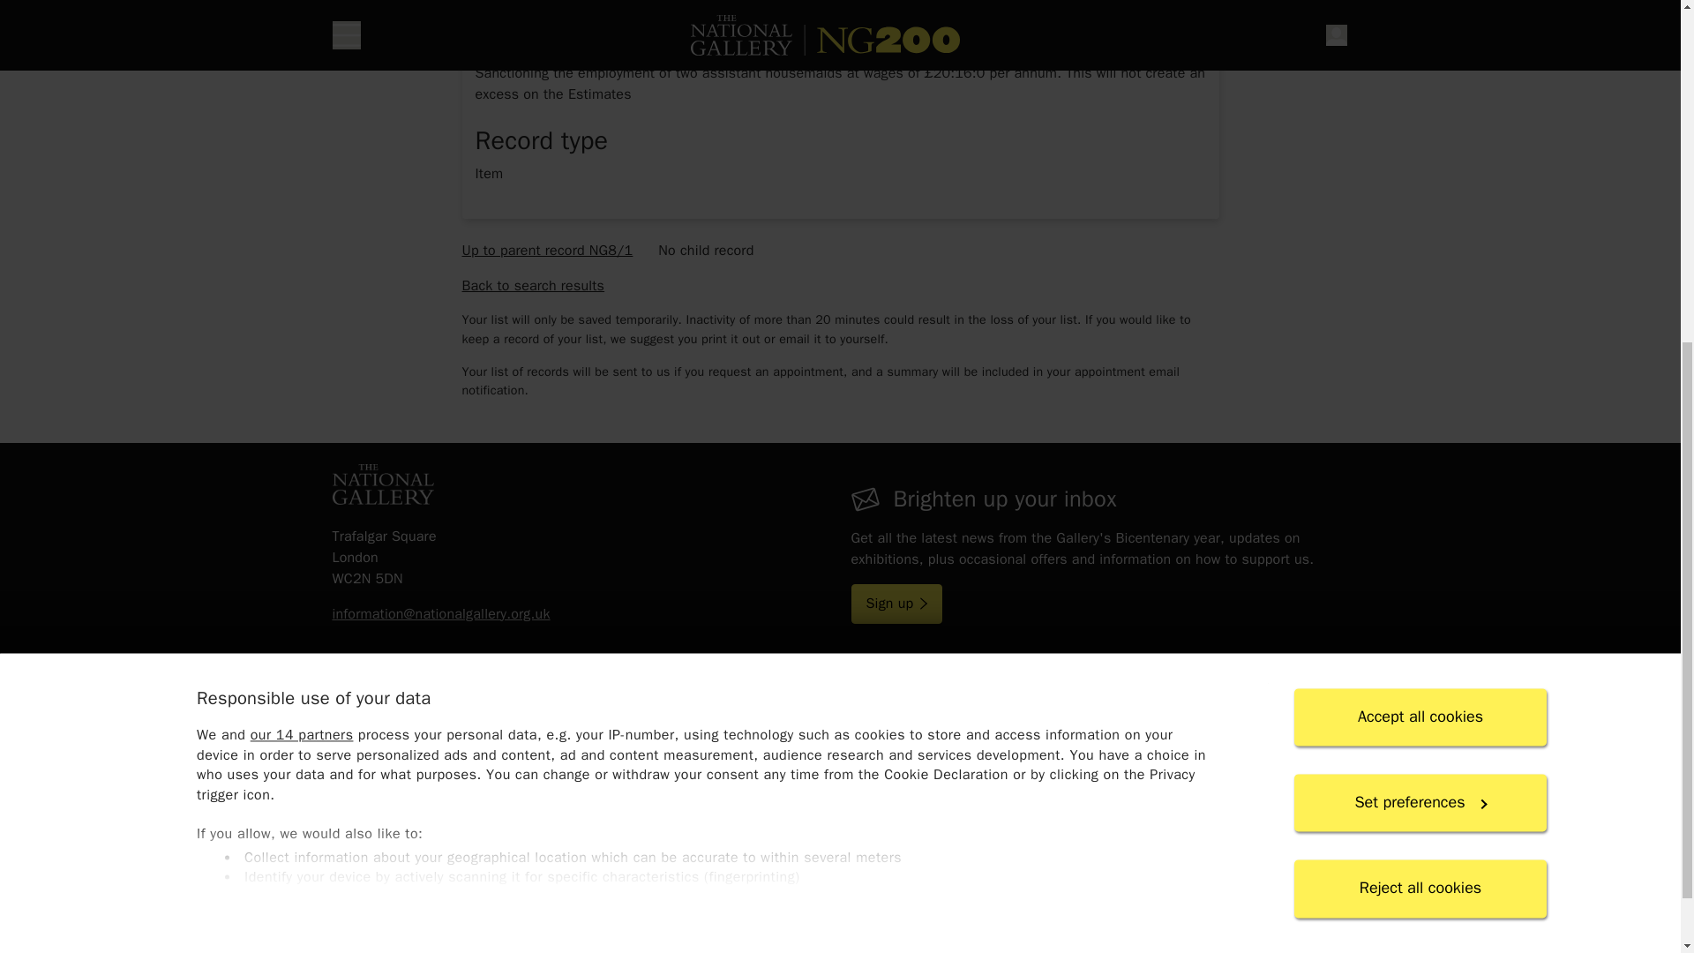 The height and width of the screenshot is (953, 1694). What do you see at coordinates (693, 404) in the screenshot?
I see `cookies policy` at bounding box center [693, 404].